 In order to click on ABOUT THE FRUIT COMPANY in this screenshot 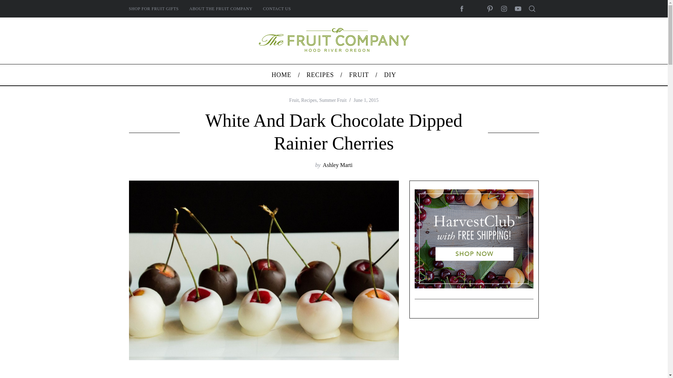, I will do `click(221, 8)`.